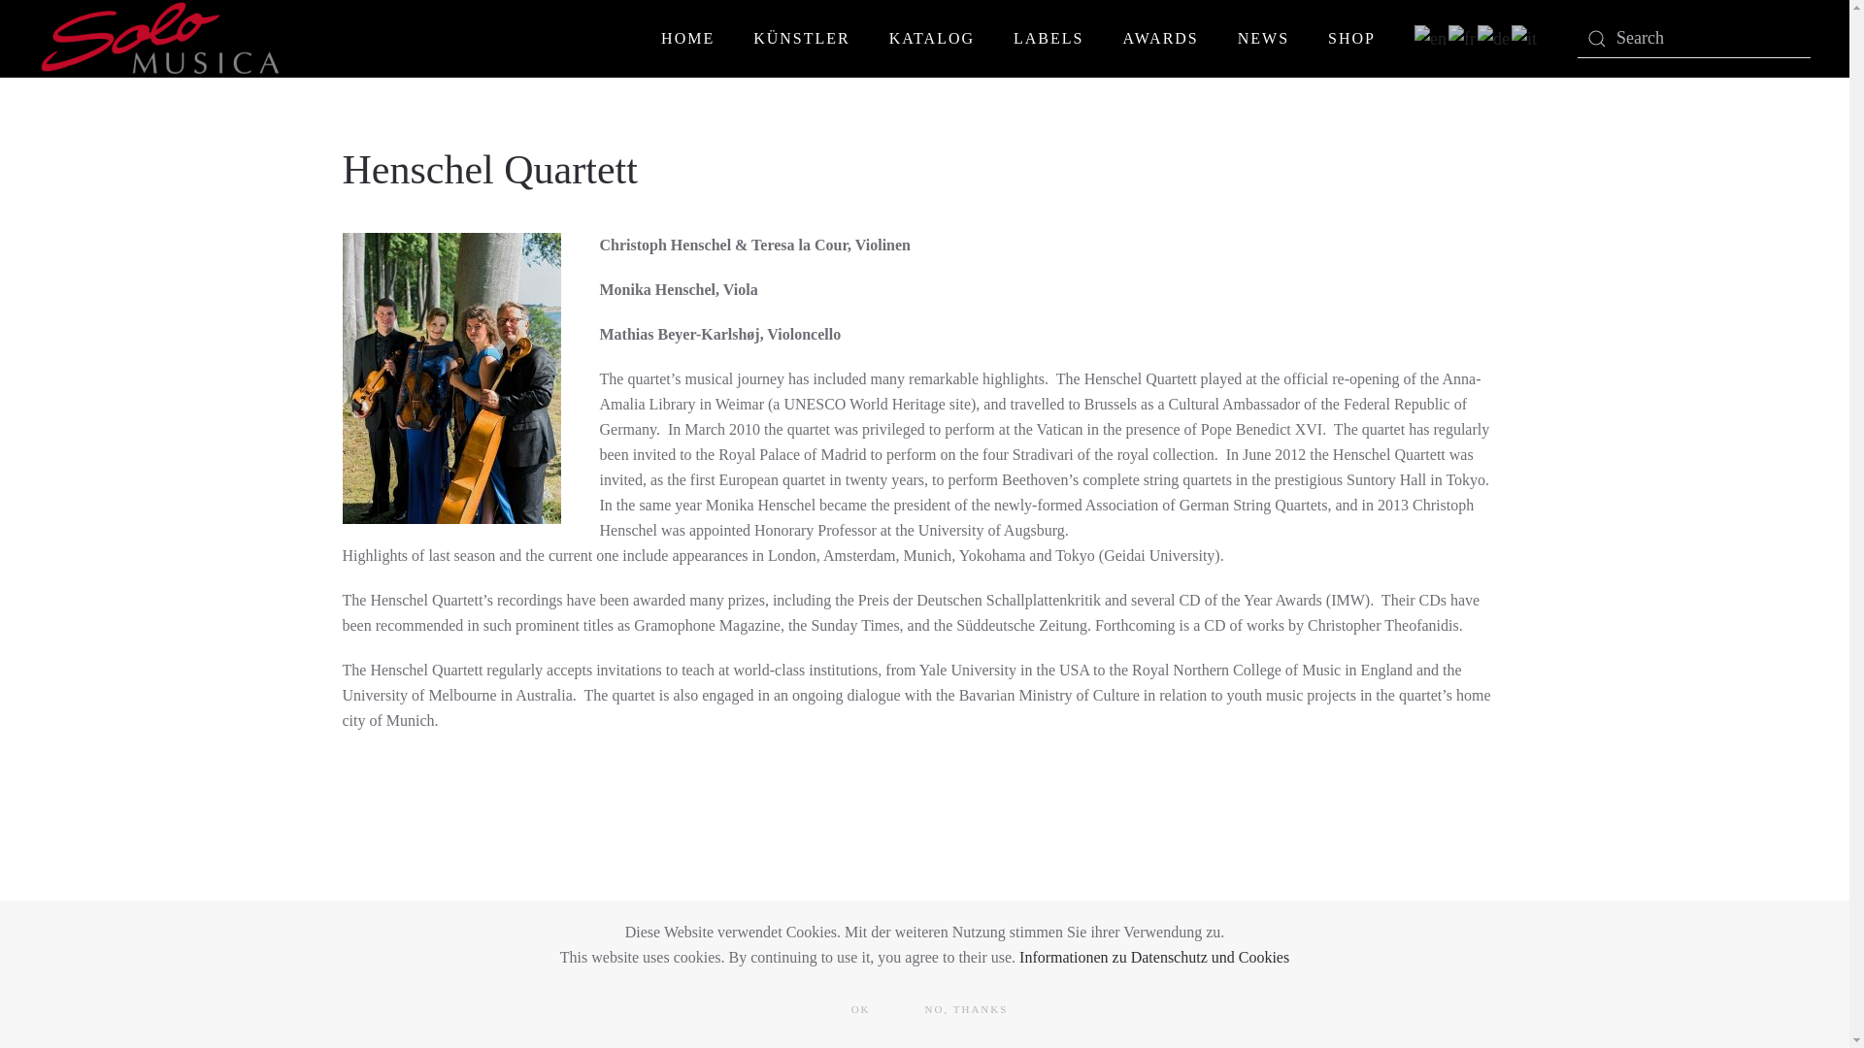 The image size is (1864, 1048). What do you see at coordinates (1048, 39) in the screenshot?
I see `LABELS` at bounding box center [1048, 39].